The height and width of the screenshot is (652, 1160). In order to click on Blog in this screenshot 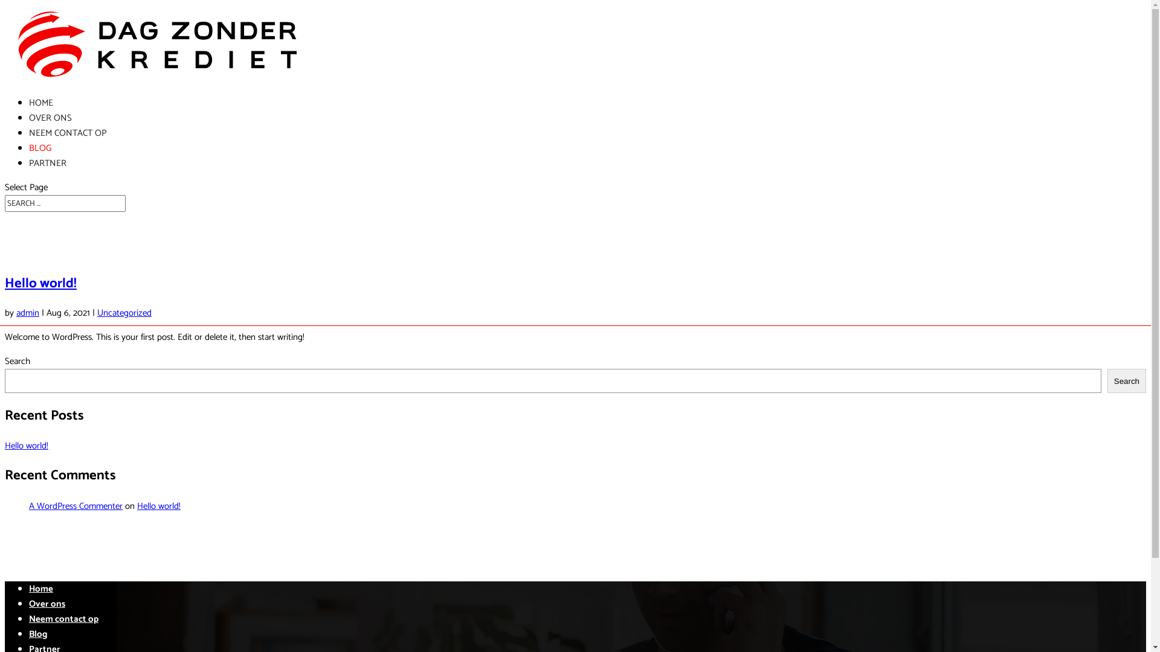, I will do `click(39, 634)`.